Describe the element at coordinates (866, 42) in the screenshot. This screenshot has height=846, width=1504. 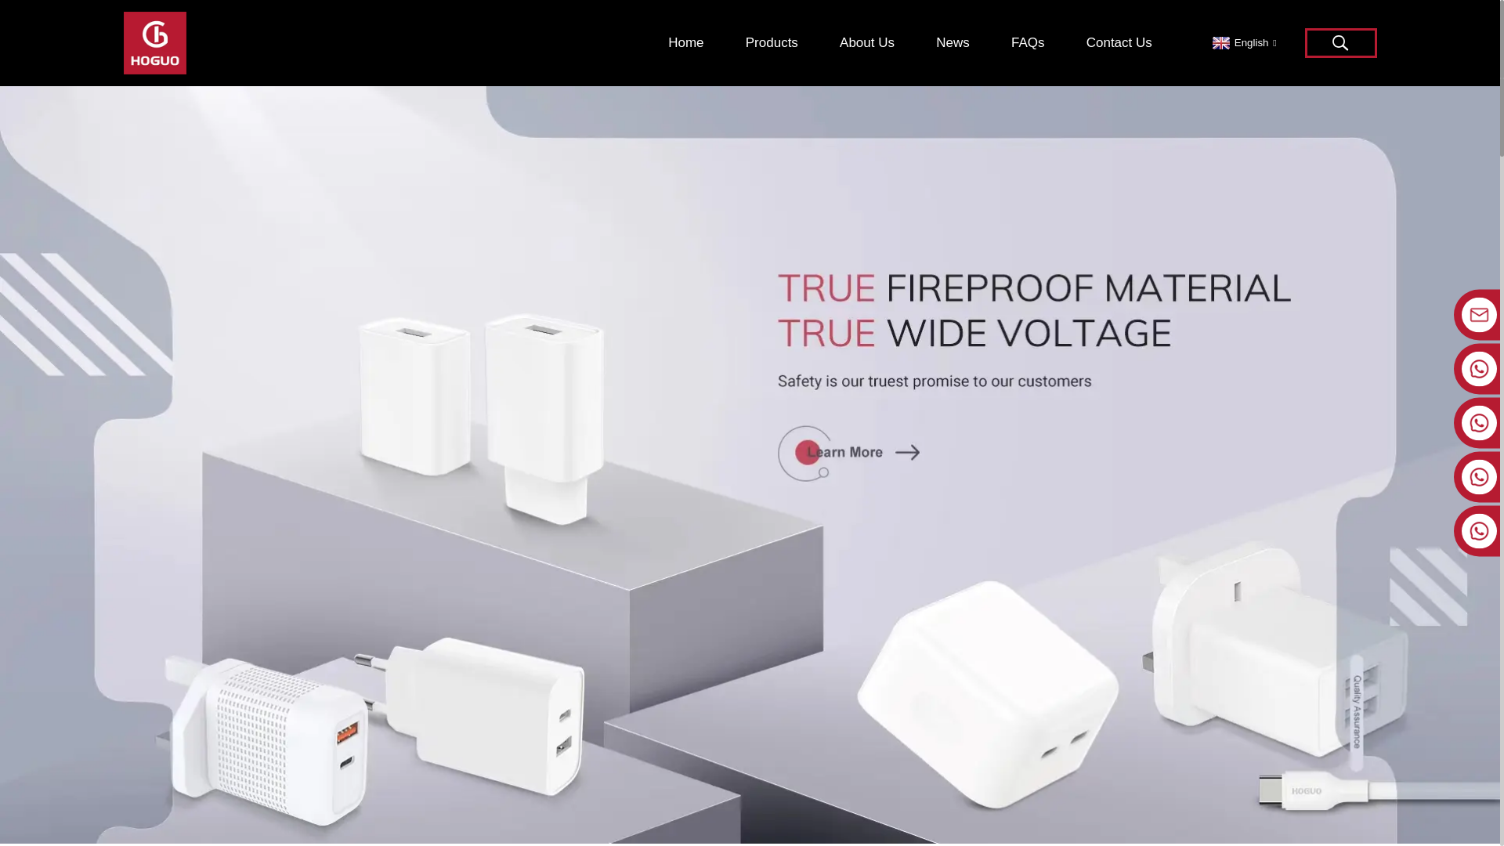
I see `About Us` at that location.